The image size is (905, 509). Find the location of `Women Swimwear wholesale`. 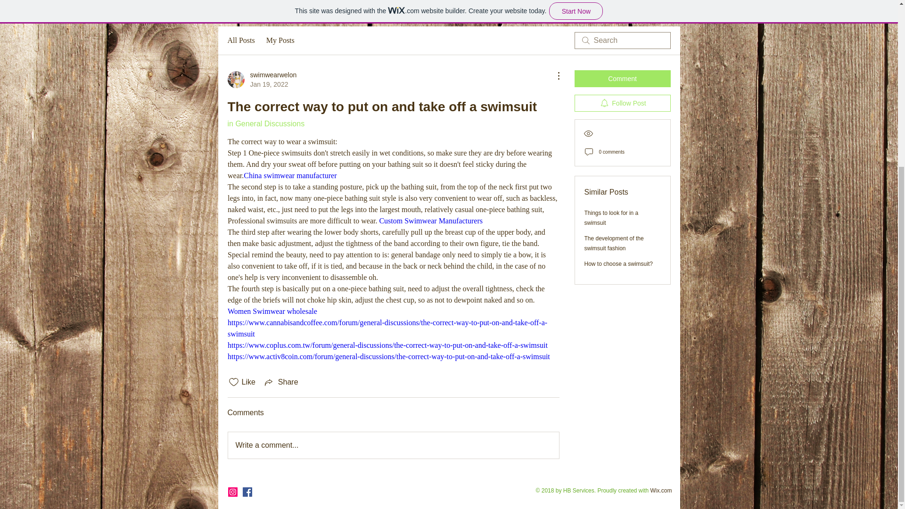

Women Swimwear wholesale is located at coordinates (290, 175).